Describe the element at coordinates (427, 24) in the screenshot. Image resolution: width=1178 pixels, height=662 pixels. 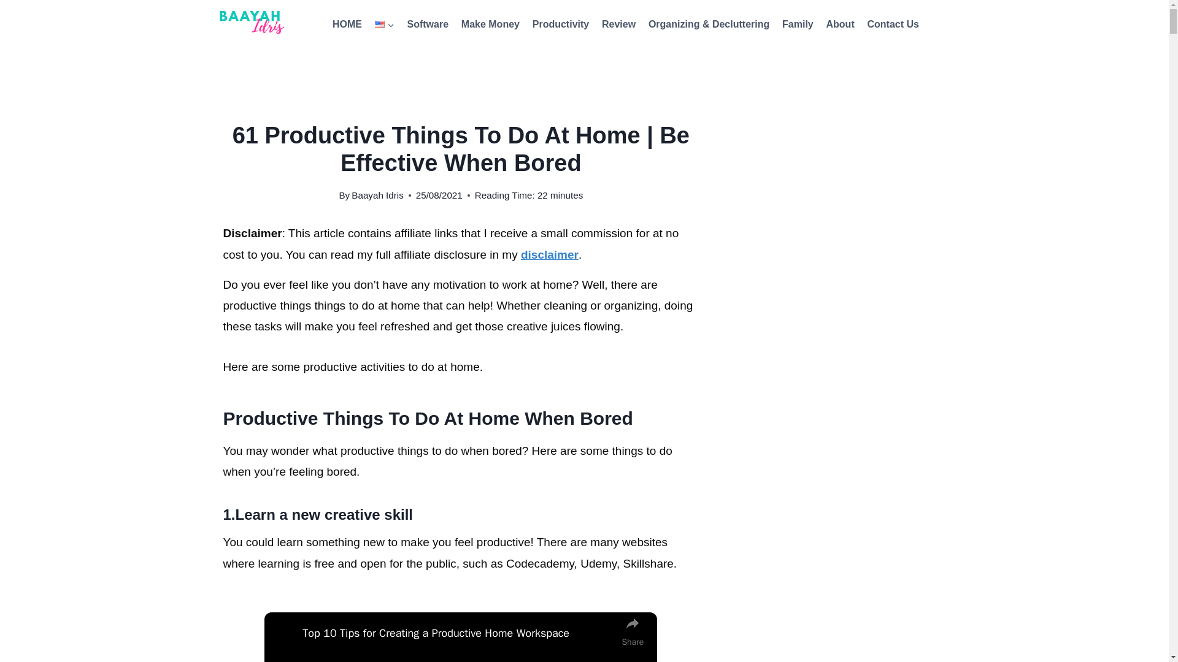
I see `Software` at that location.